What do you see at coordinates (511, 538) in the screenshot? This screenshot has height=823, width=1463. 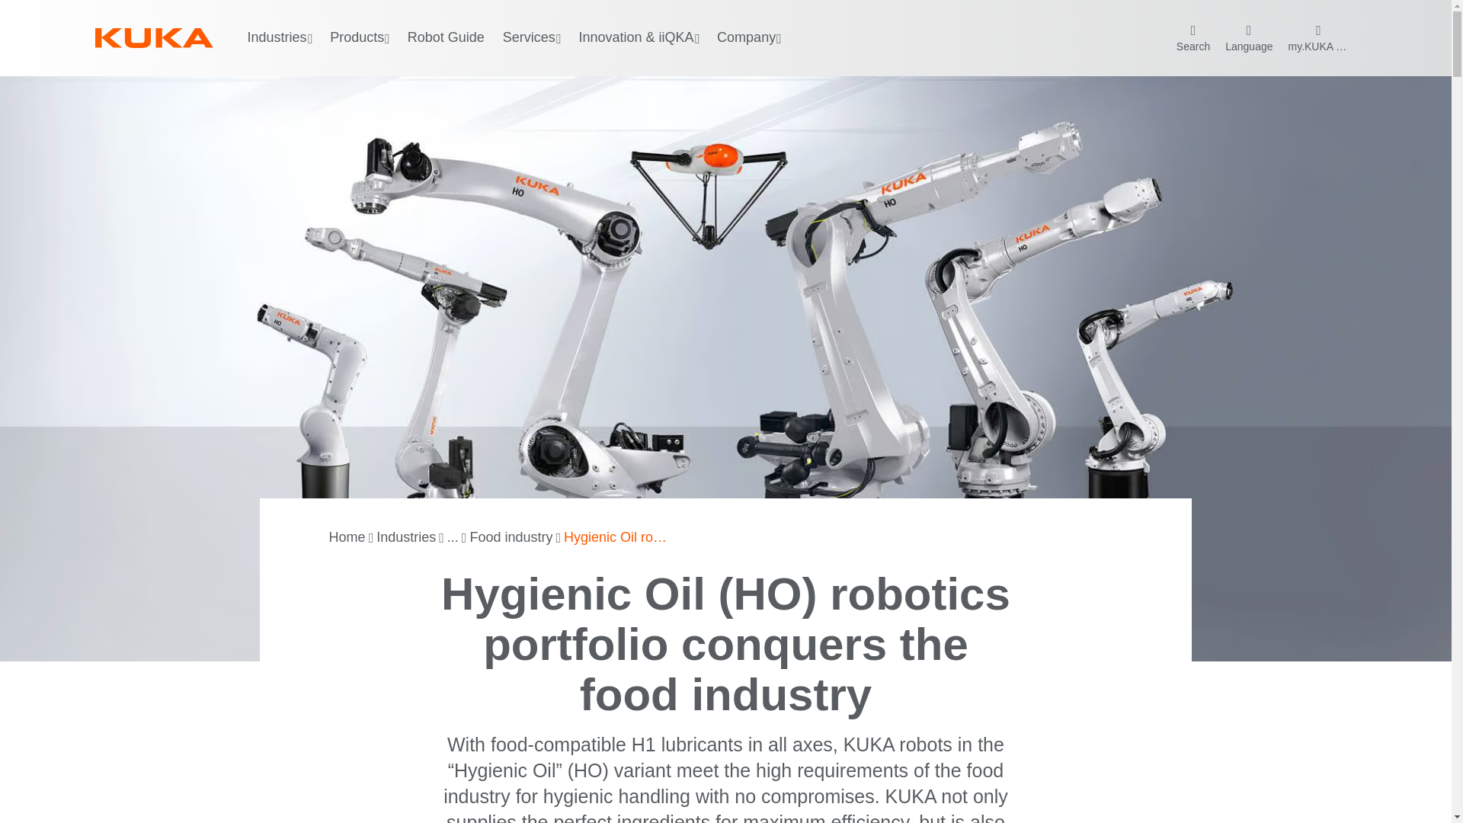 I see `Food industry` at bounding box center [511, 538].